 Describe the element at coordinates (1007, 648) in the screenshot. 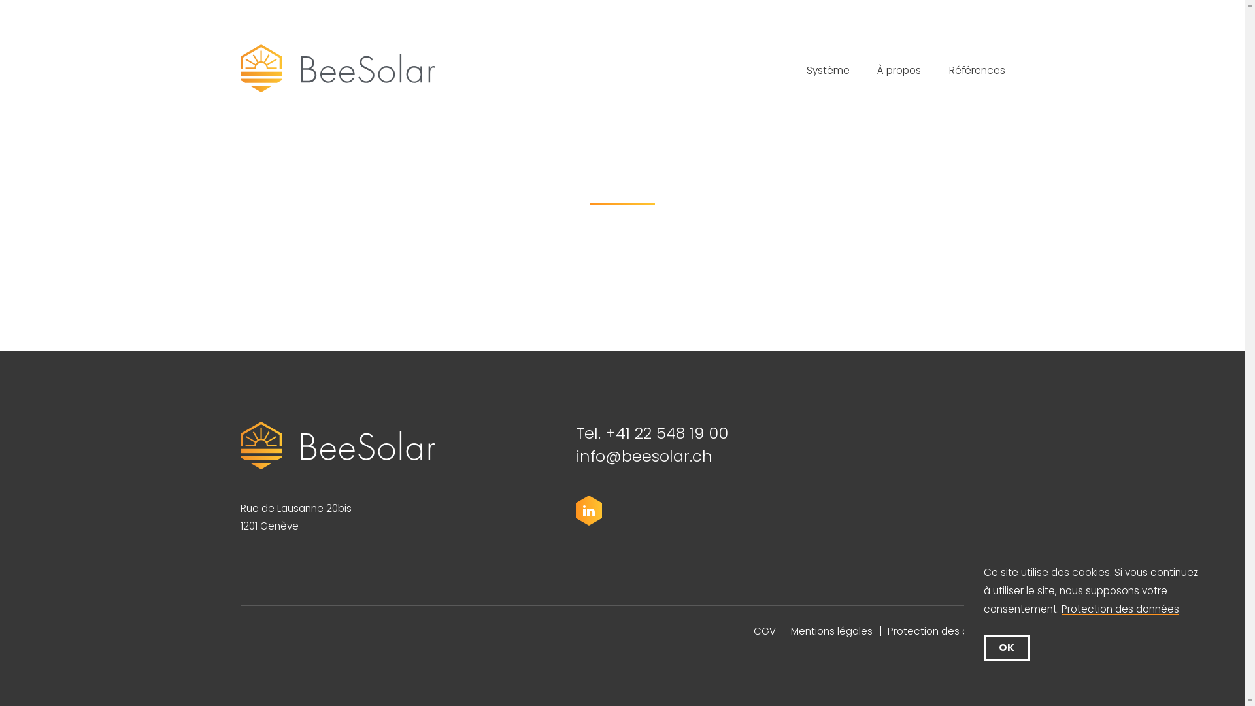

I see `OK` at that location.